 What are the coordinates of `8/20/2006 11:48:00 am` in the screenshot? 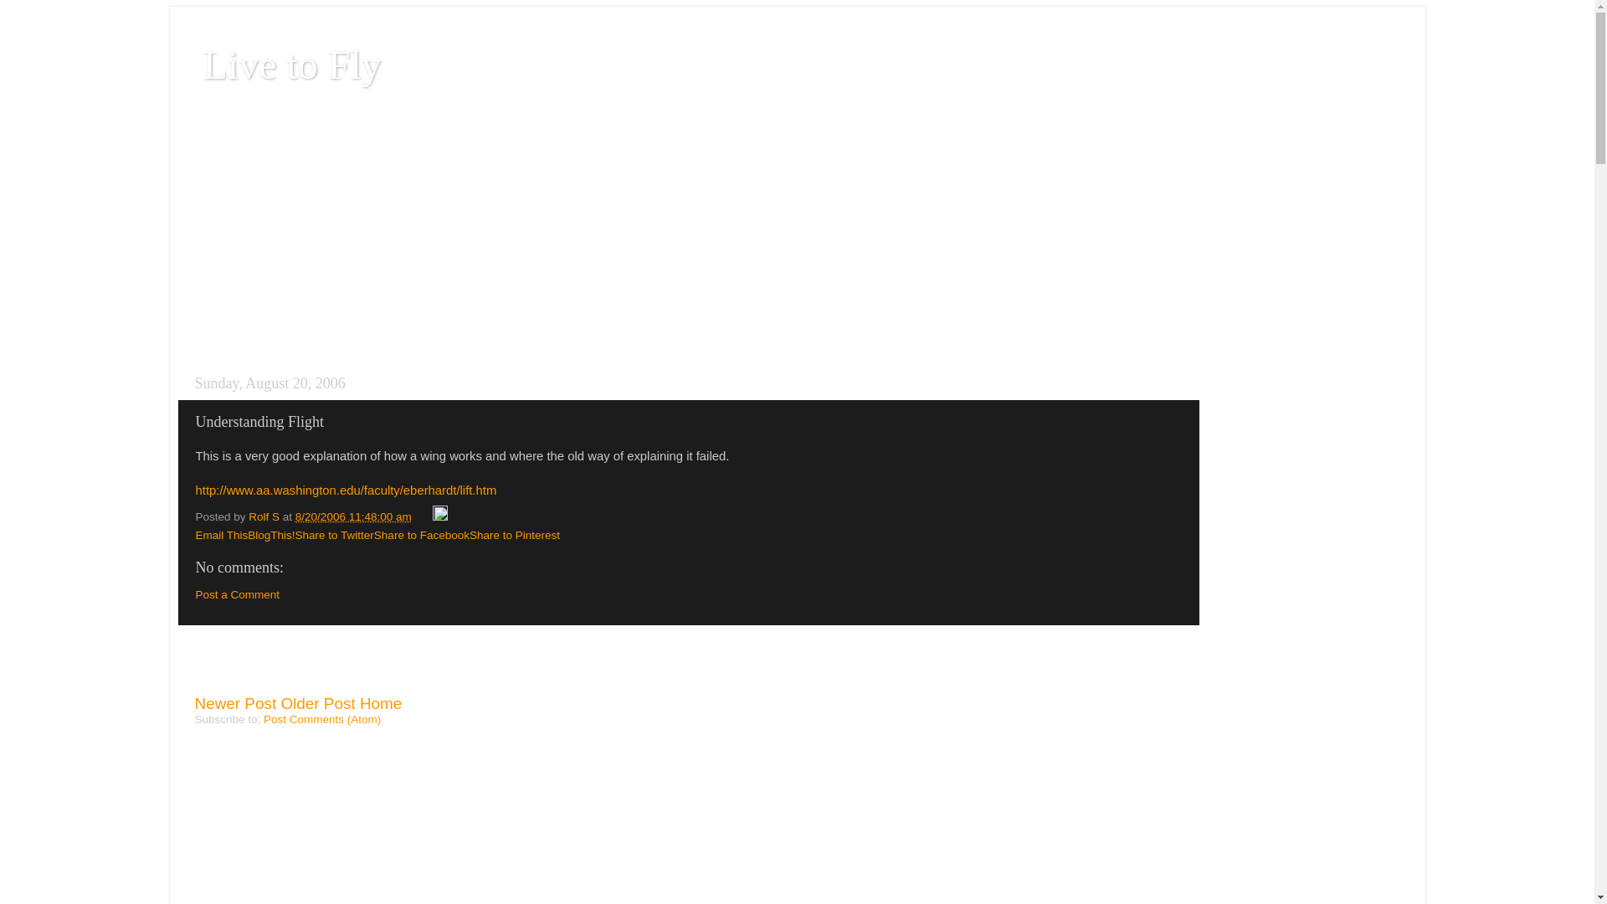 It's located at (353, 517).